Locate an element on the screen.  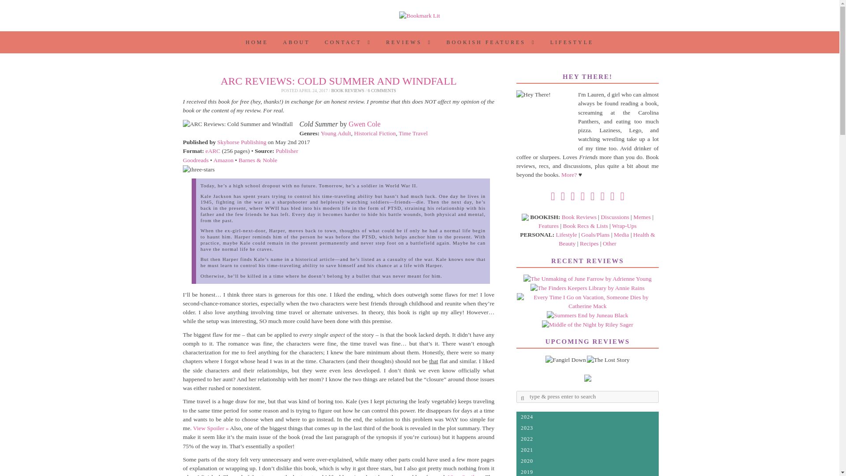
Goodreads is located at coordinates (195, 160).